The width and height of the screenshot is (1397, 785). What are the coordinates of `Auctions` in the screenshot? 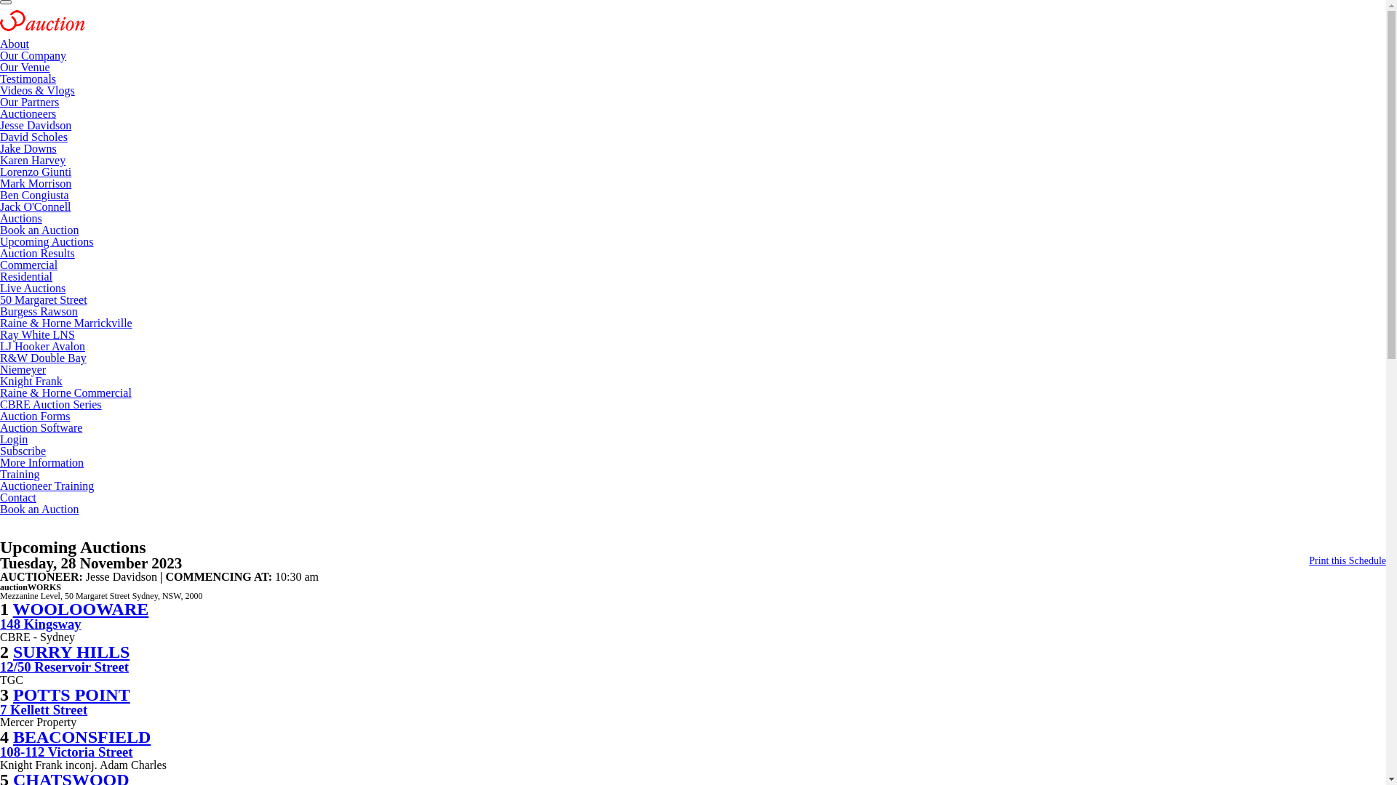 It's located at (21, 218).